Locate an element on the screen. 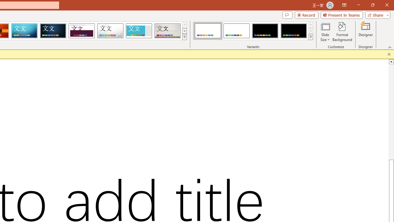  Gallery is located at coordinates (167, 31).